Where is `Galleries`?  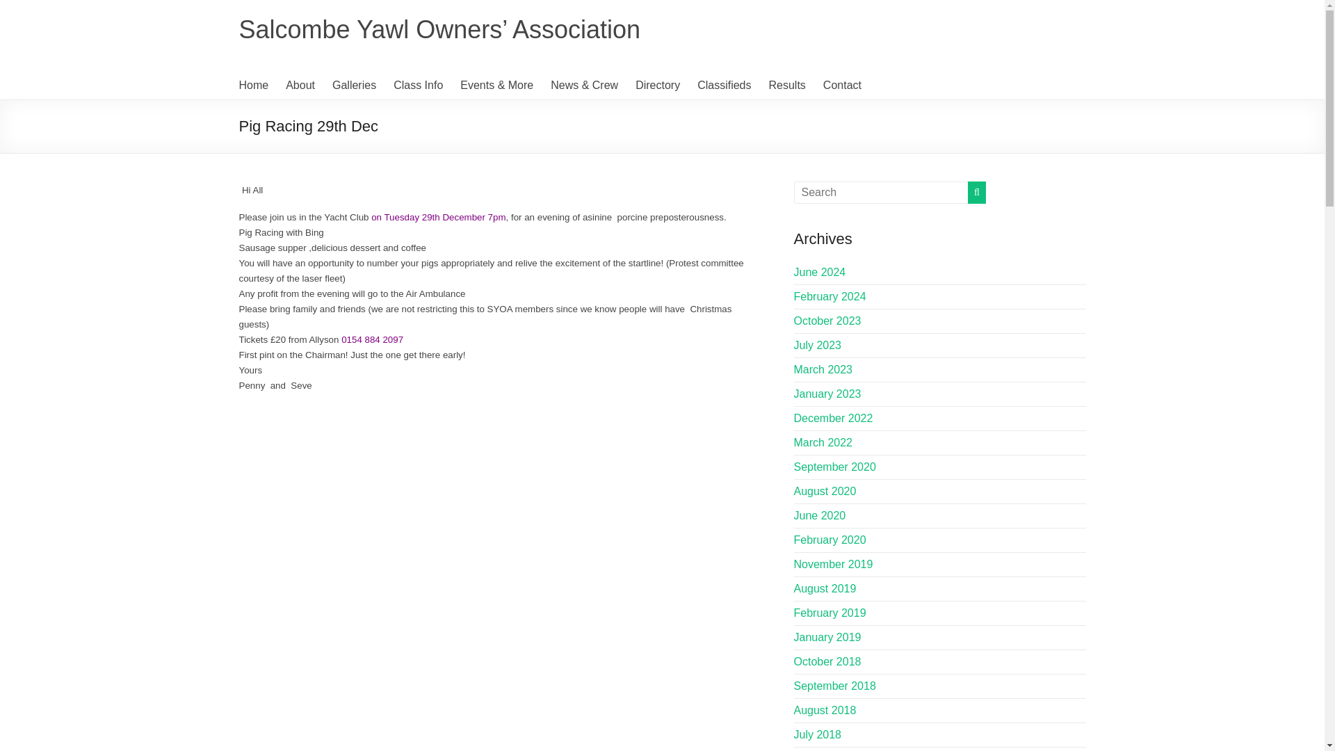
Galleries is located at coordinates (355, 86).